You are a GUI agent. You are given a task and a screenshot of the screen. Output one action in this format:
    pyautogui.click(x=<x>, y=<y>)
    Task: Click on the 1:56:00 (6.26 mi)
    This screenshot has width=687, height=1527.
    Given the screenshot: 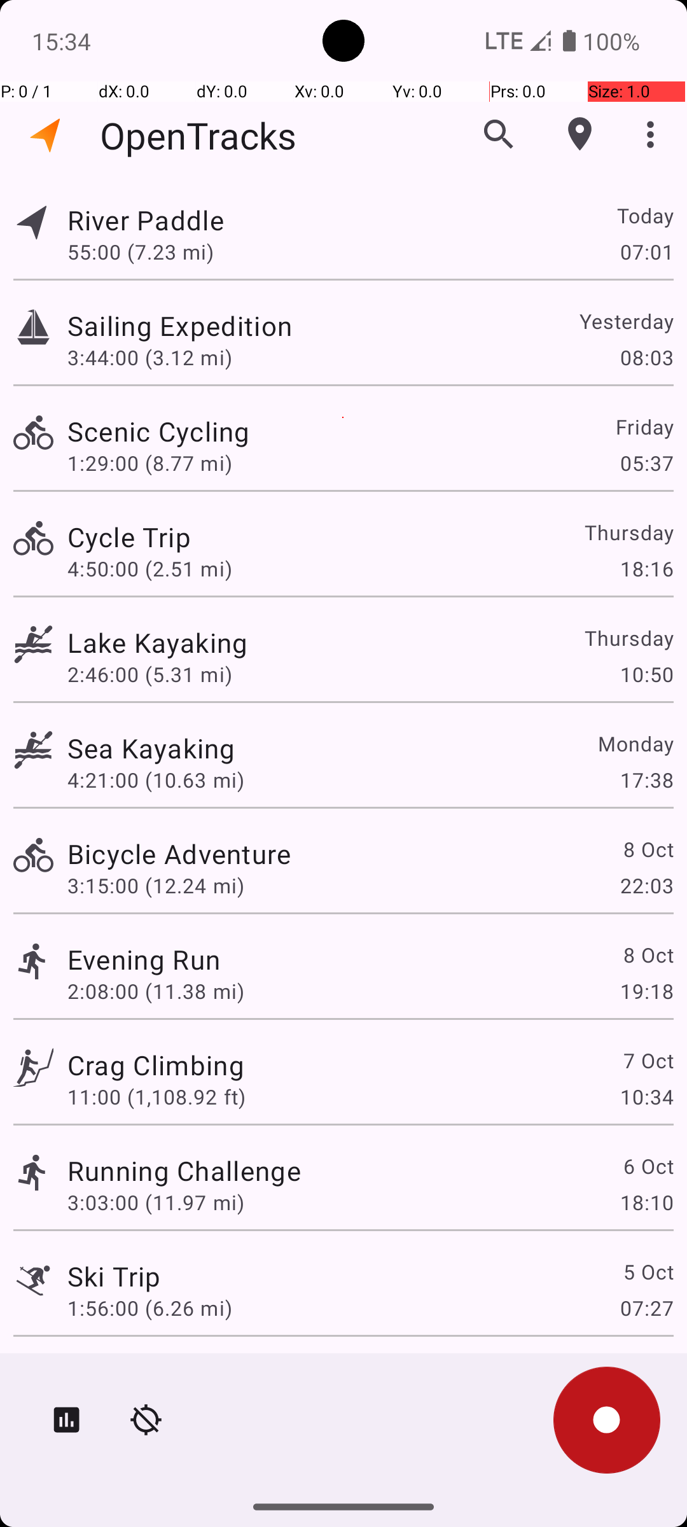 What is the action you would take?
    pyautogui.click(x=150, y=1308)
    